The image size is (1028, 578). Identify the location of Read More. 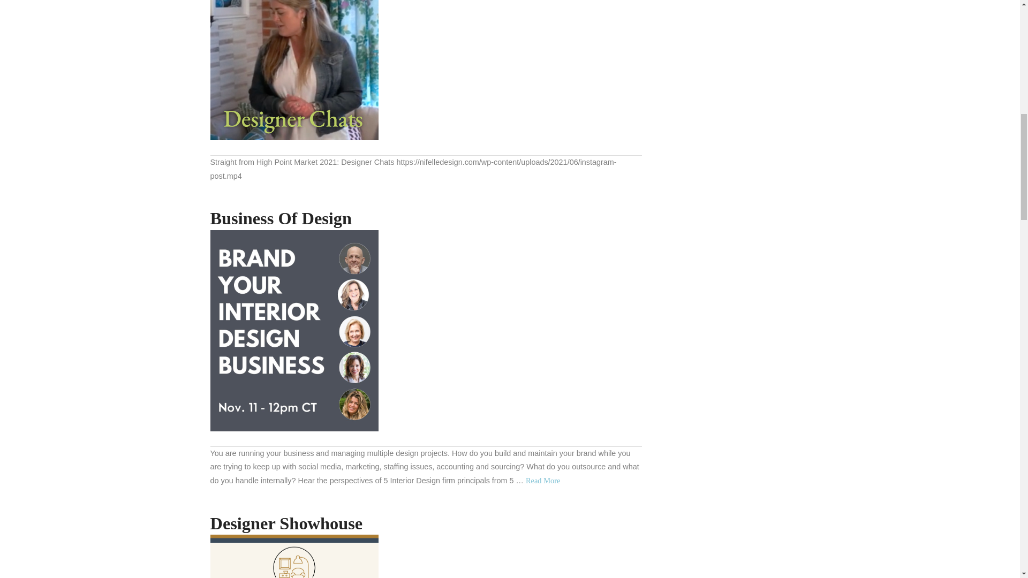
(543, 481).